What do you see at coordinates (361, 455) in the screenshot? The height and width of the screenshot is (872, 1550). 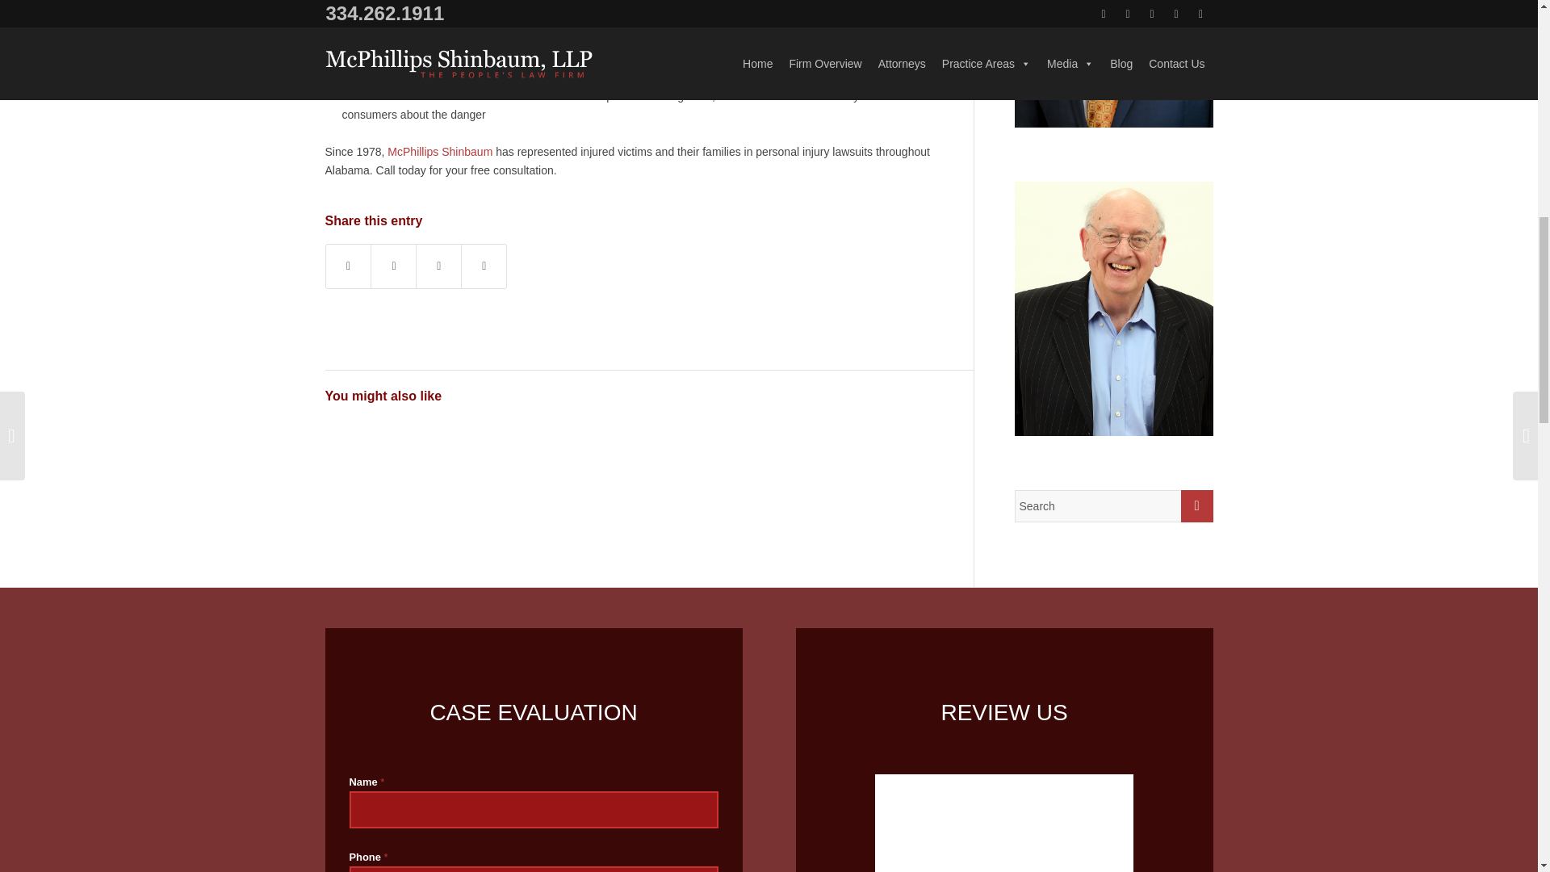 I see `What if I Am at Fault, Too?` at bounding box center [361, 455].